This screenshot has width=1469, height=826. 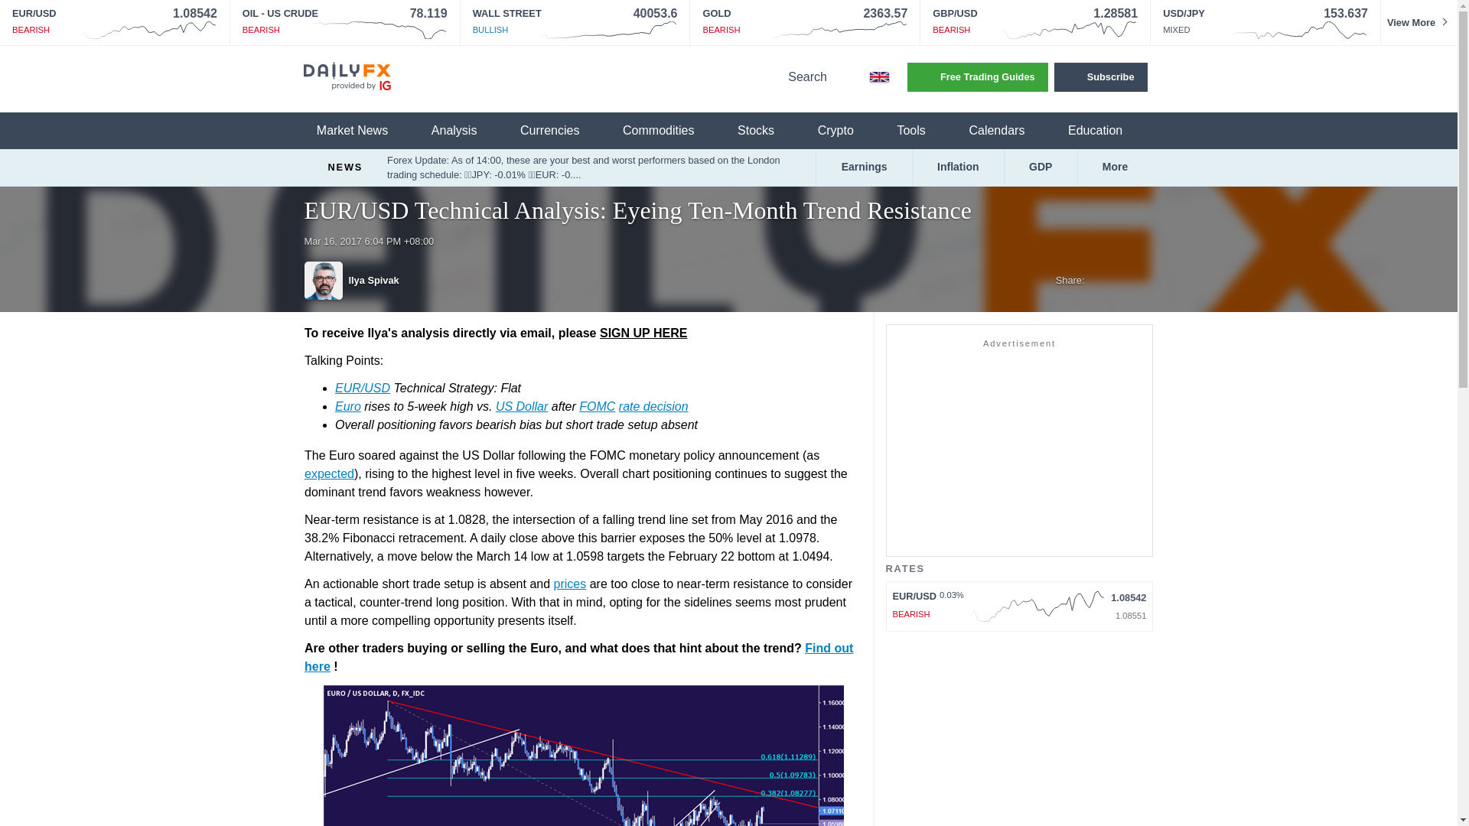 I want to click on Analysis, so click(x=464, y=131).